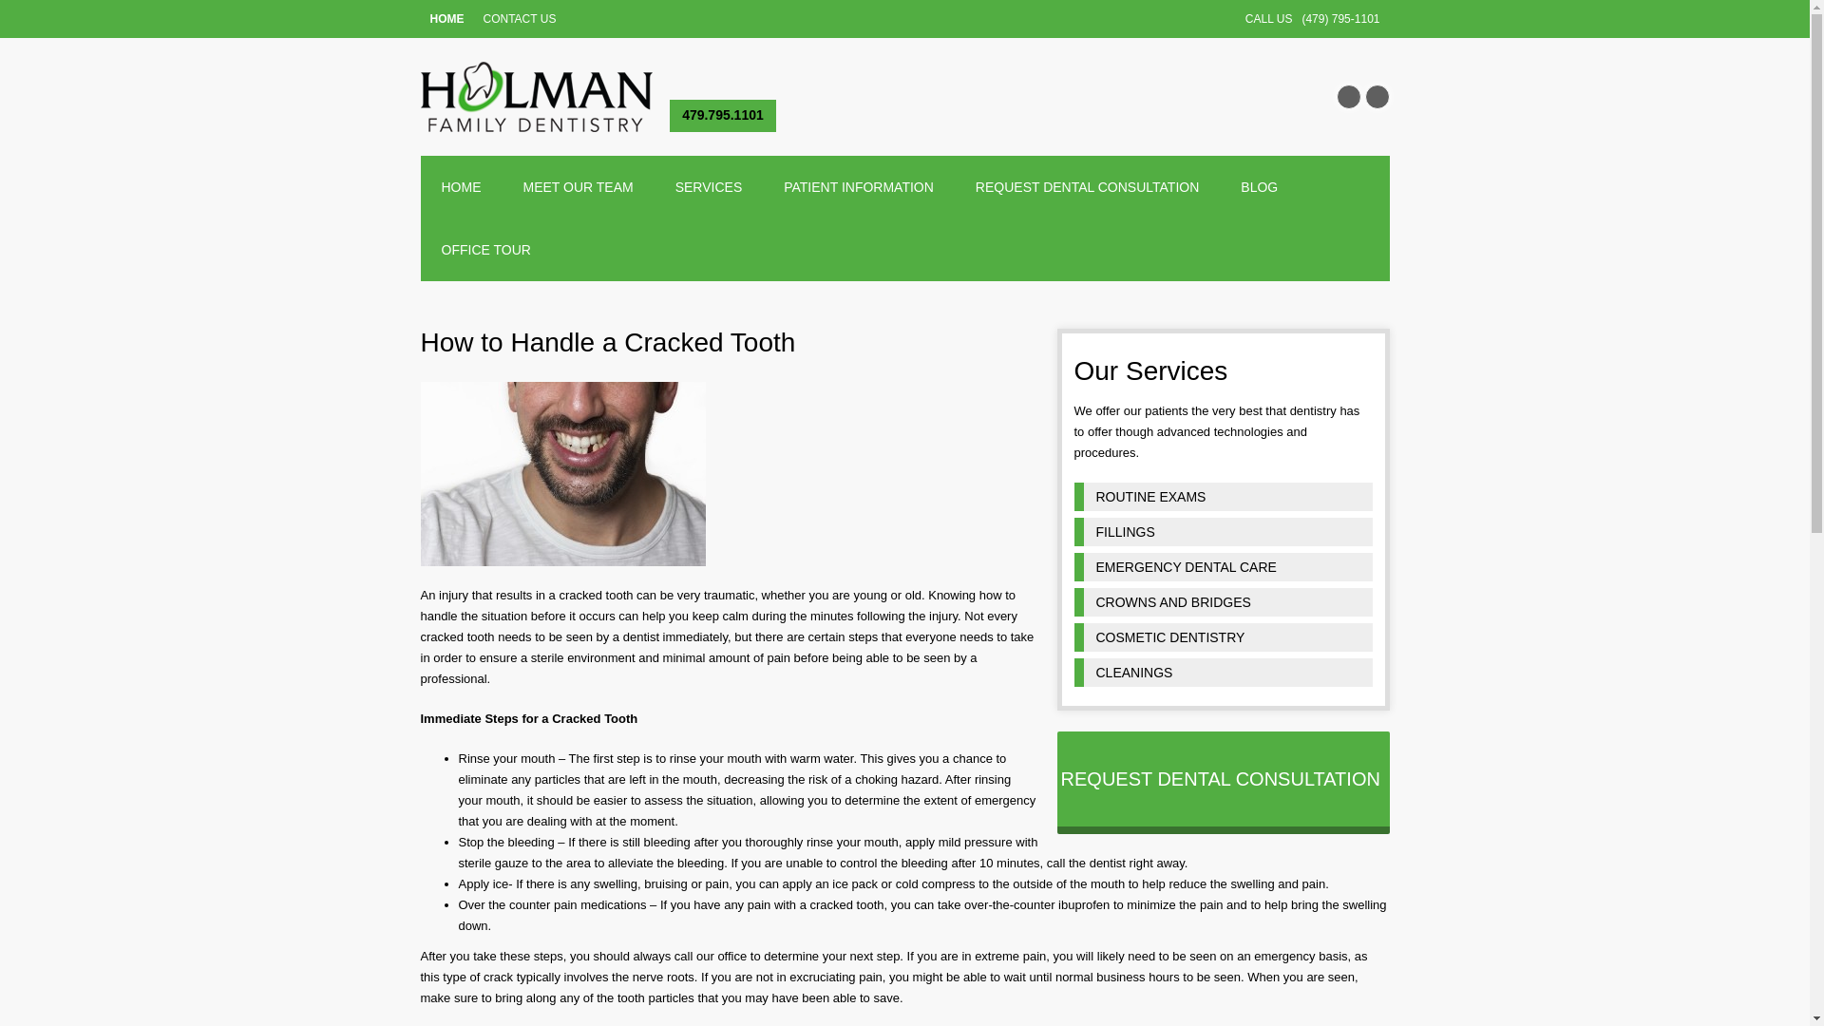  What do you see at coordinates (460, 187) in the screenshot?
I see `Home` at bounding box center [460, 187].